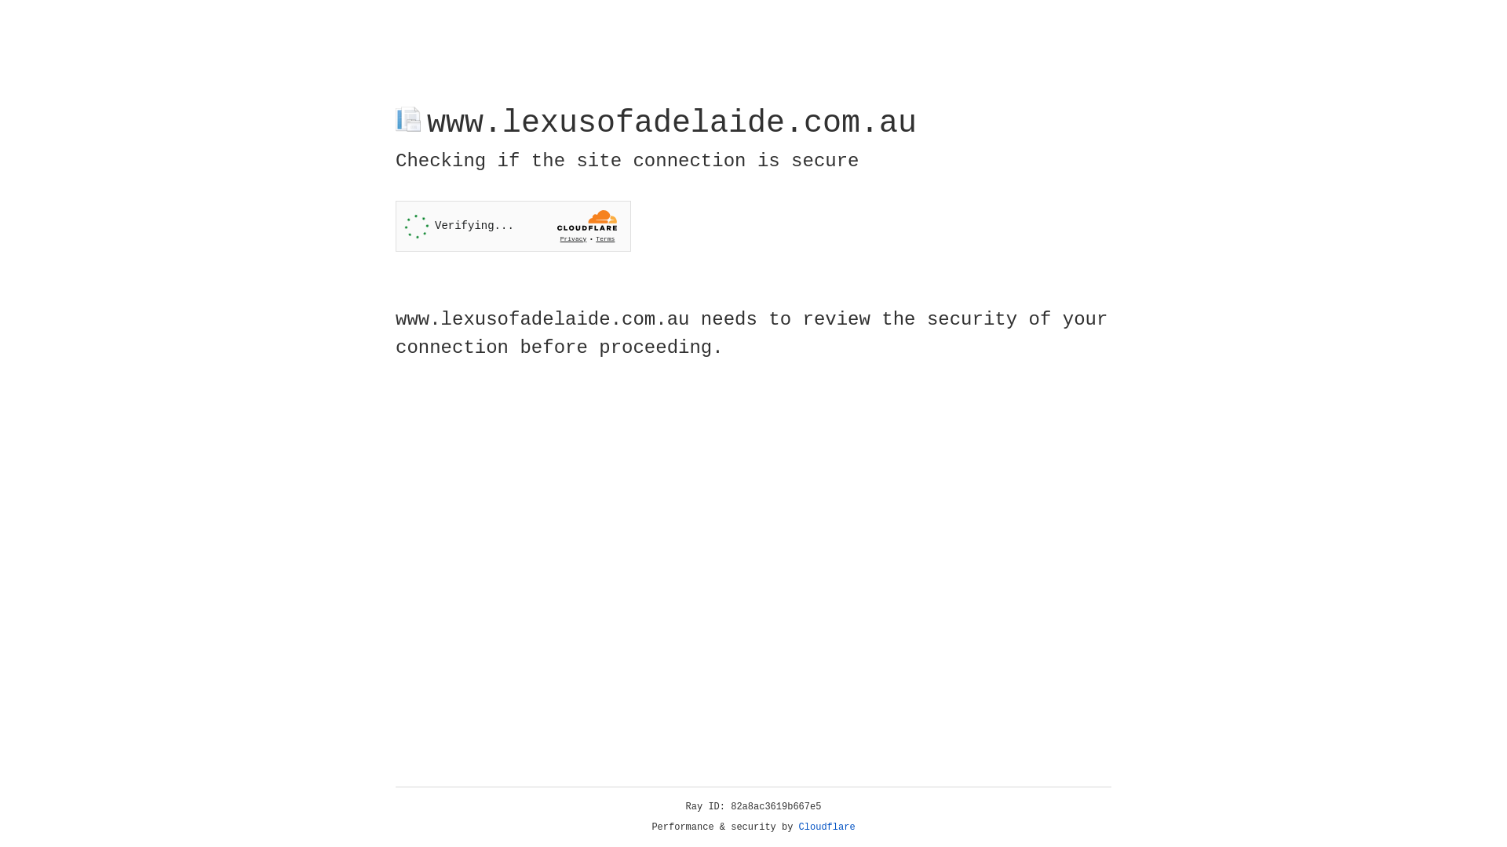 Image resolution: width=1507 pixels, height=847 pixels. What do you see at coordinates (513, 226) in the screenshot?
I see `Widget containing a Cloudflare security challenge` at bounding box center [513, 226].